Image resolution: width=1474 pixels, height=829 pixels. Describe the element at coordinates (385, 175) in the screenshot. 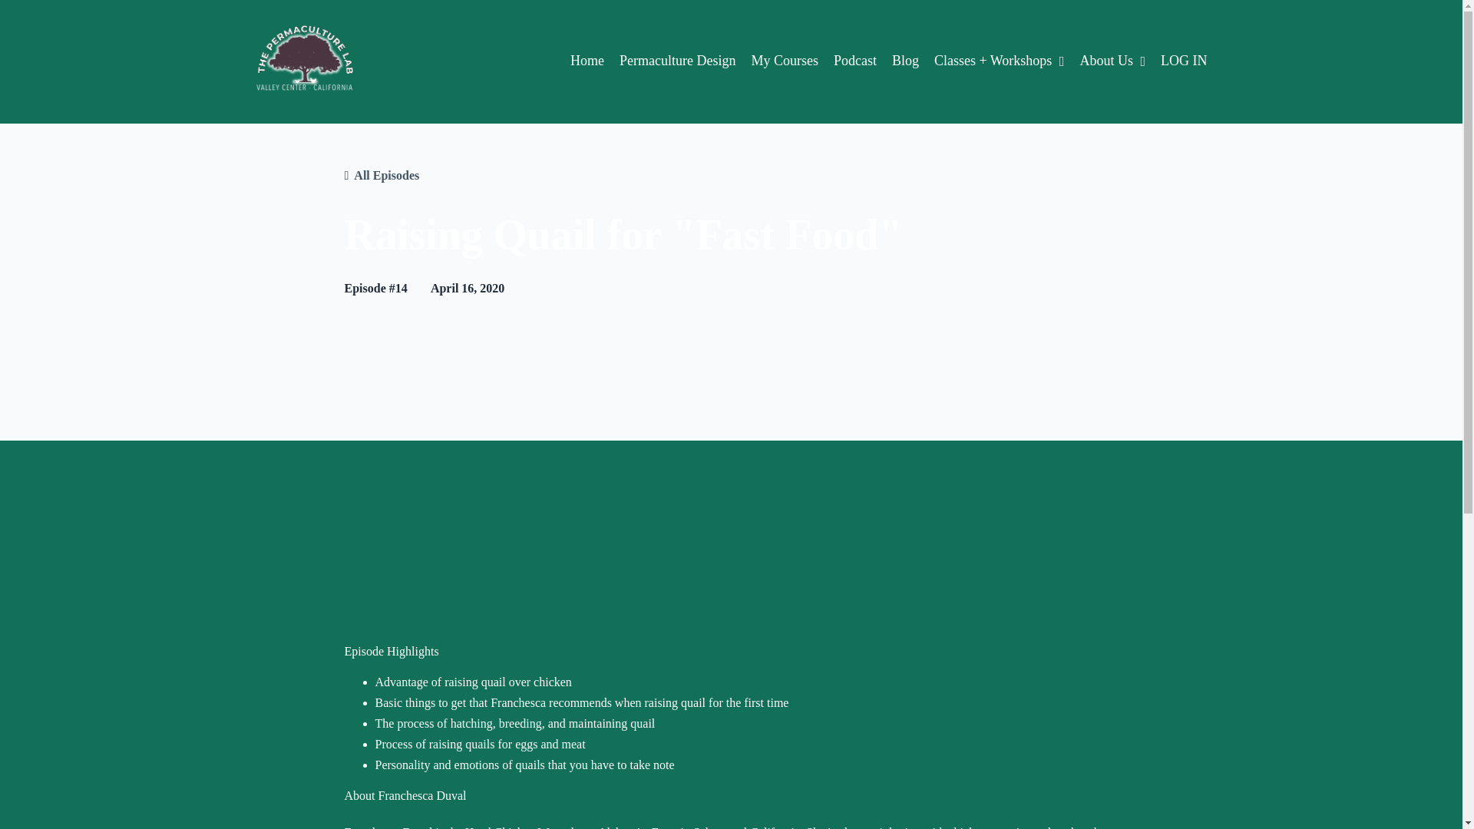

I see `All Episodes` at that location.